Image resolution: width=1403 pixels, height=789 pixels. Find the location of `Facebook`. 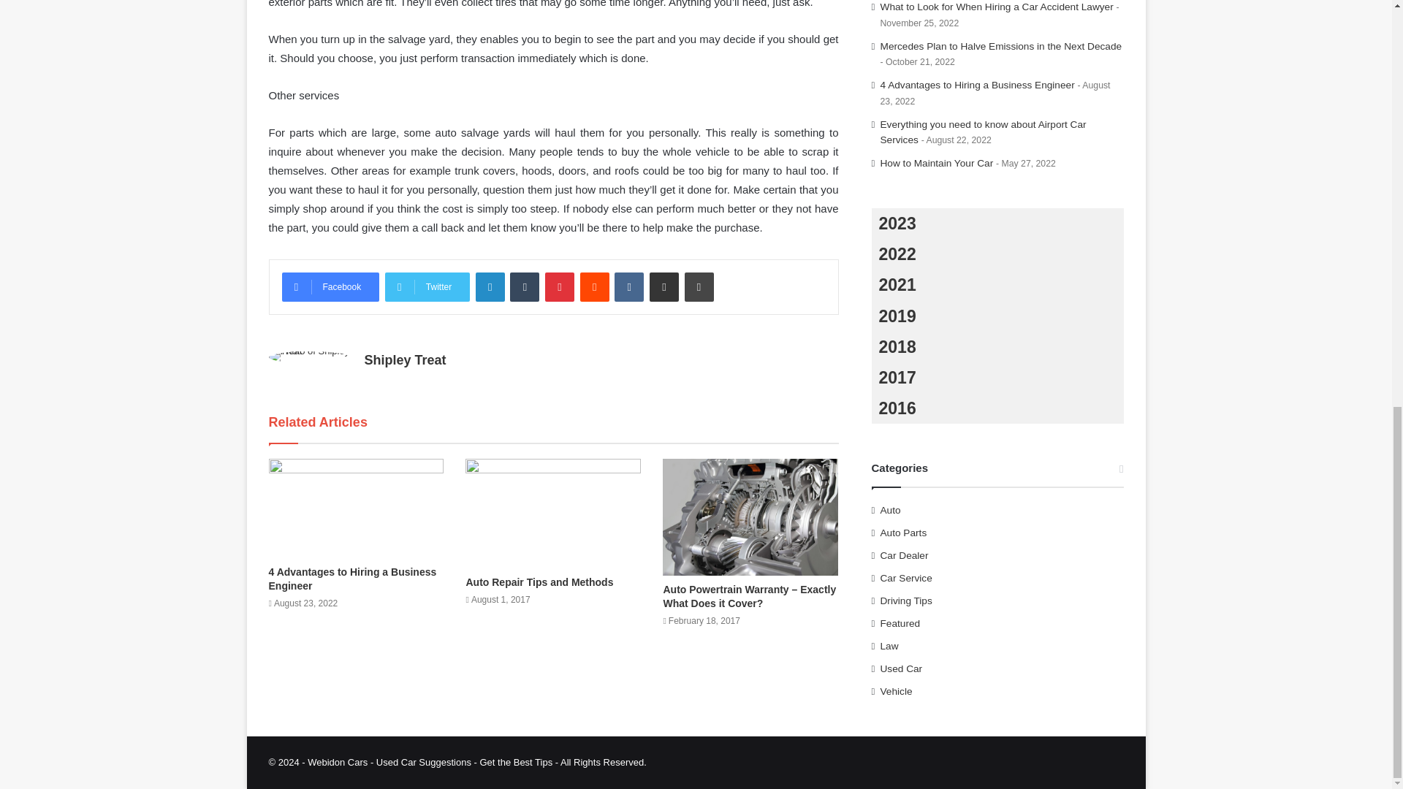

Facebook is located at coordinates (330, 286).